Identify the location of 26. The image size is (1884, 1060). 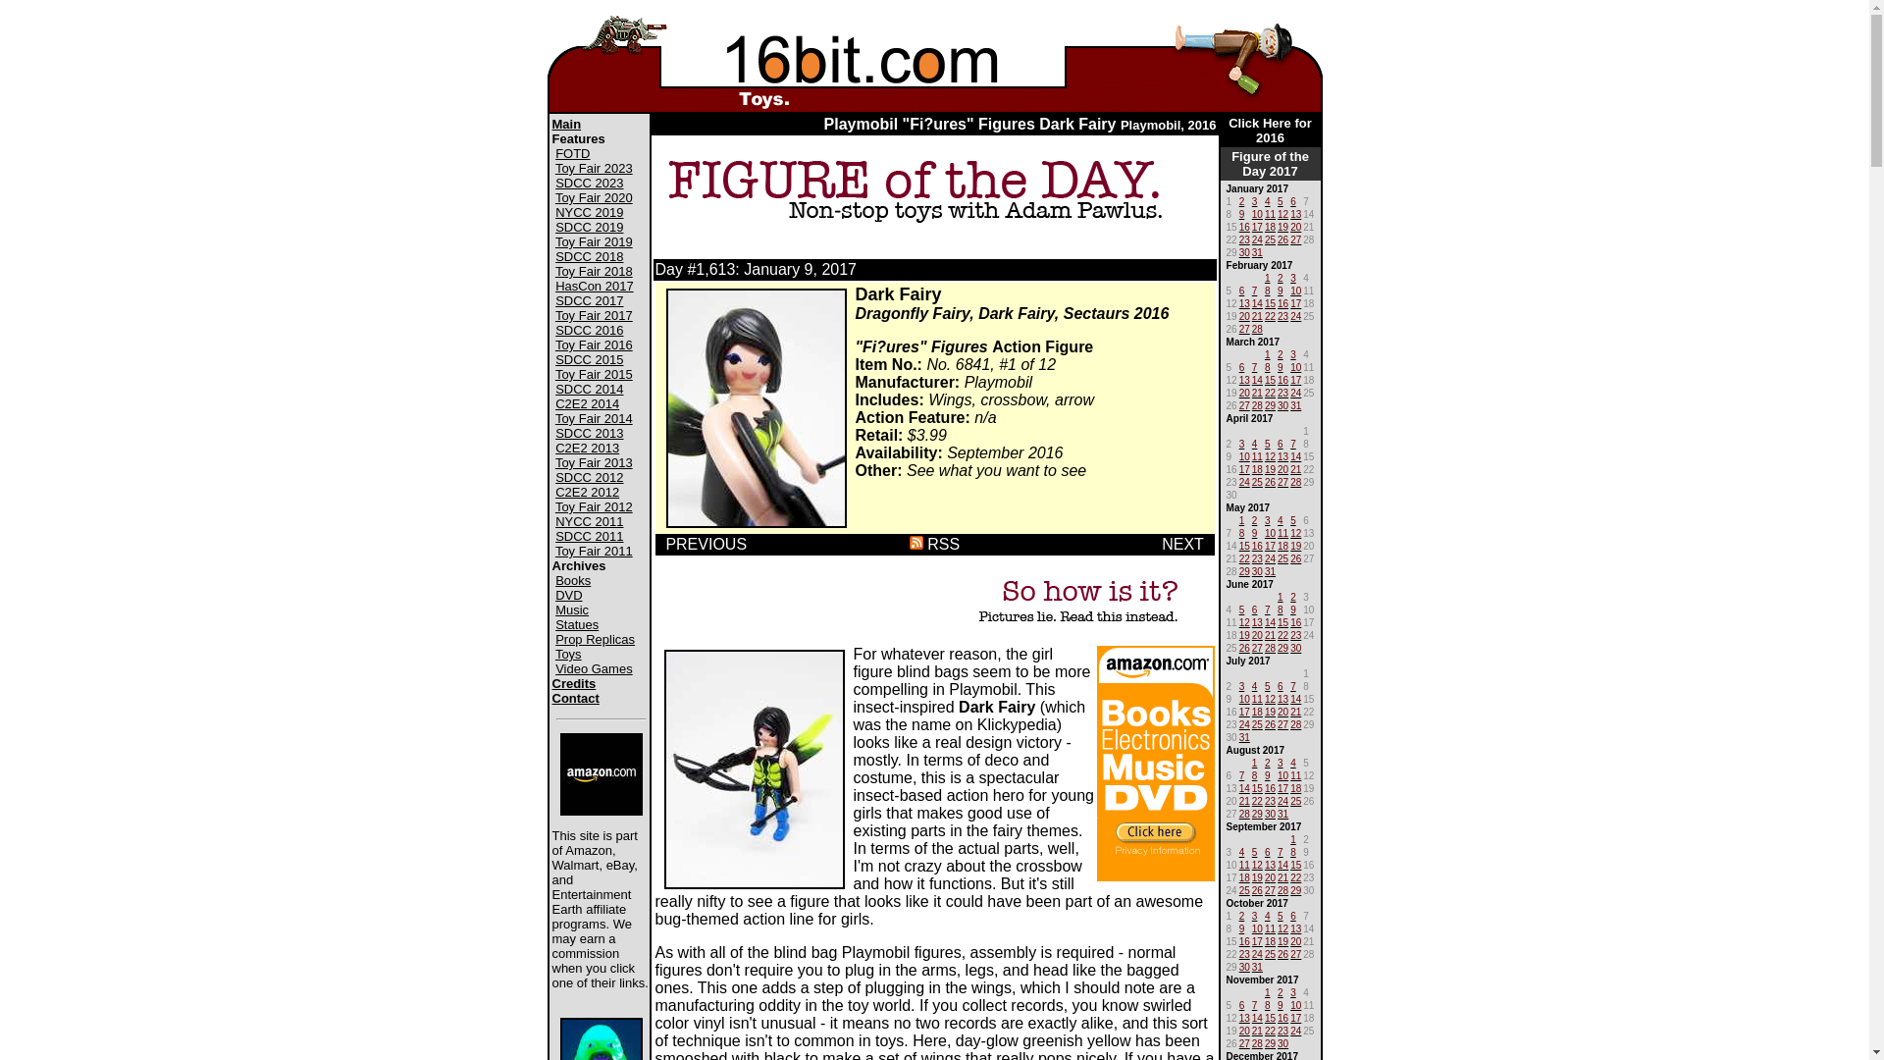
(1283, 952).